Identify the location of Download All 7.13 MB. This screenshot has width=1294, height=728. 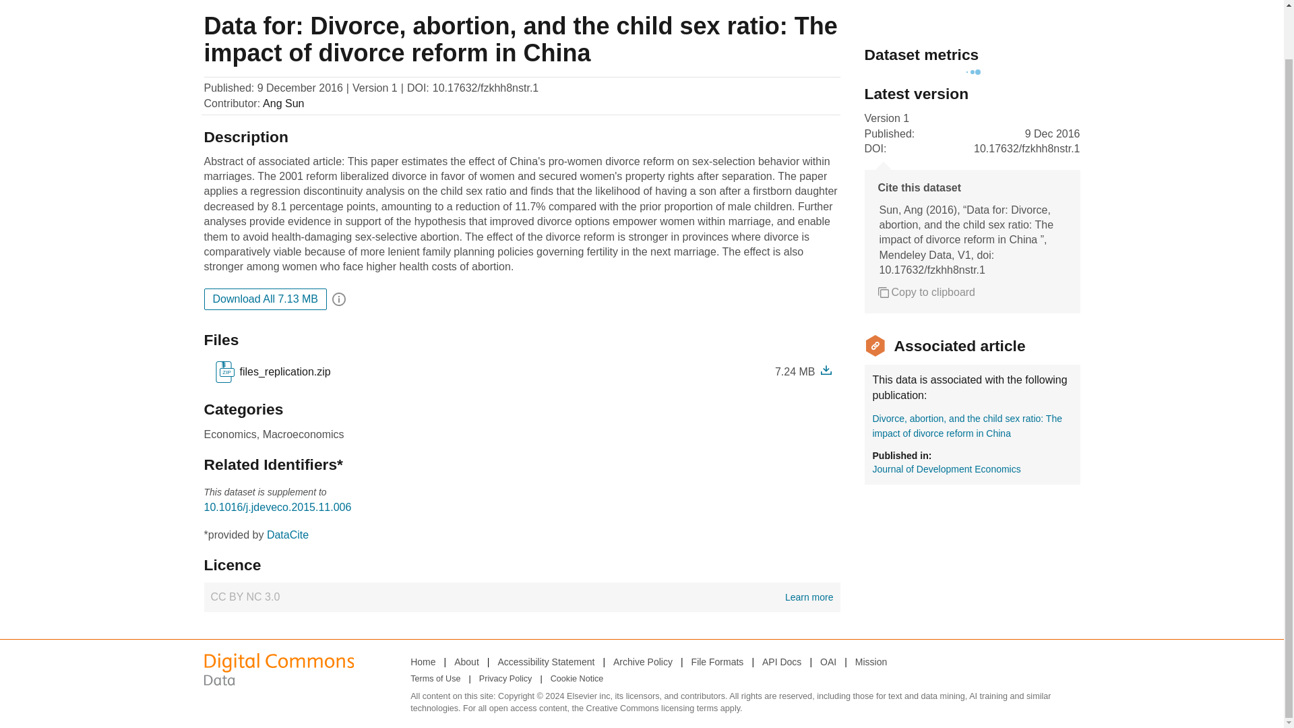
(643, 661).